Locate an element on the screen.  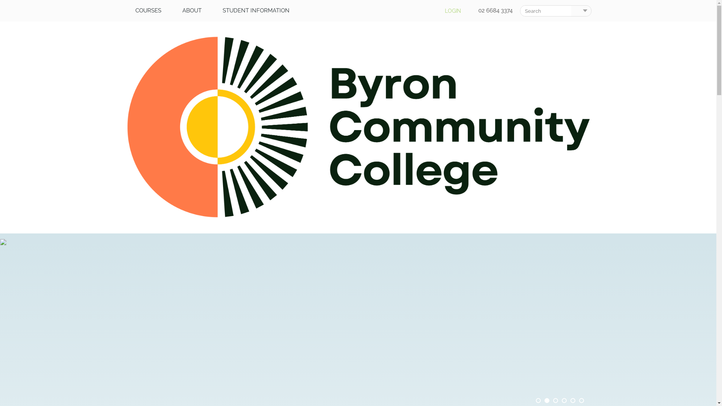
4 is located at coordinates (564, 401).